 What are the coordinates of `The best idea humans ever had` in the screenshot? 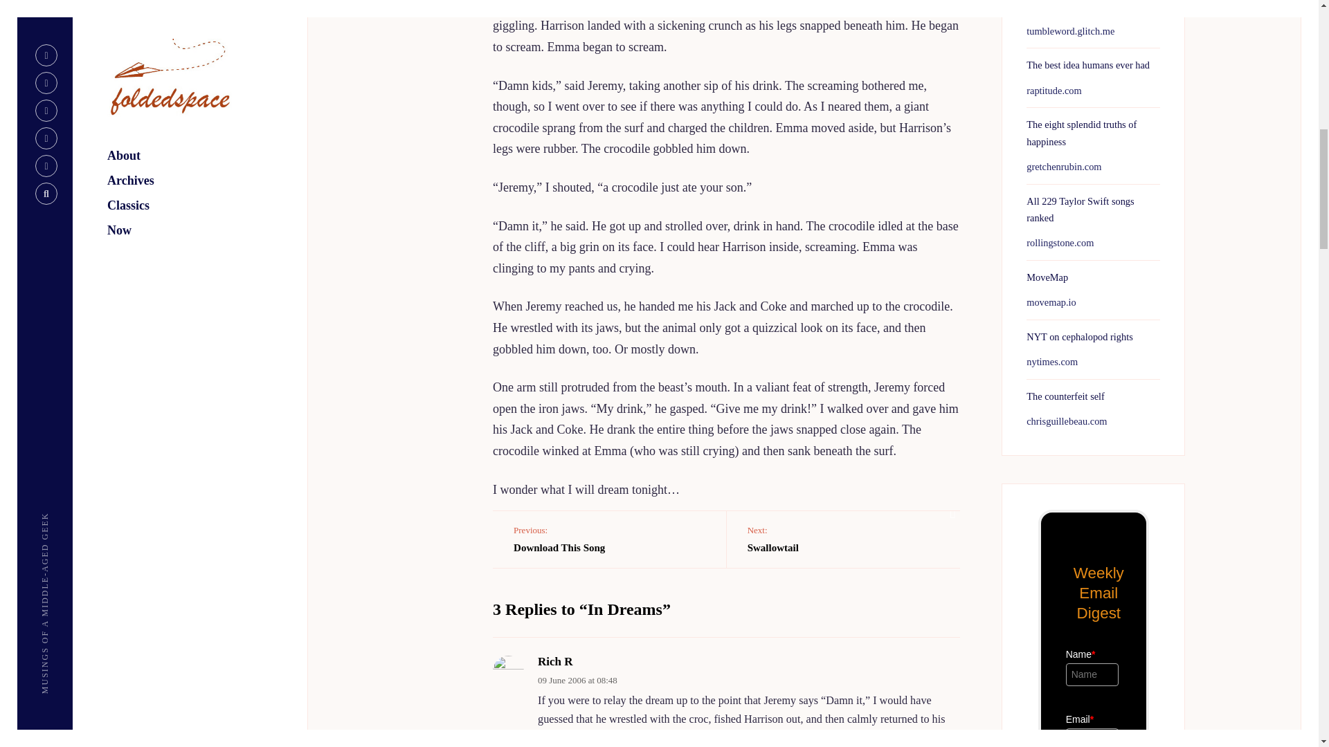 It's located at (1087, 65).